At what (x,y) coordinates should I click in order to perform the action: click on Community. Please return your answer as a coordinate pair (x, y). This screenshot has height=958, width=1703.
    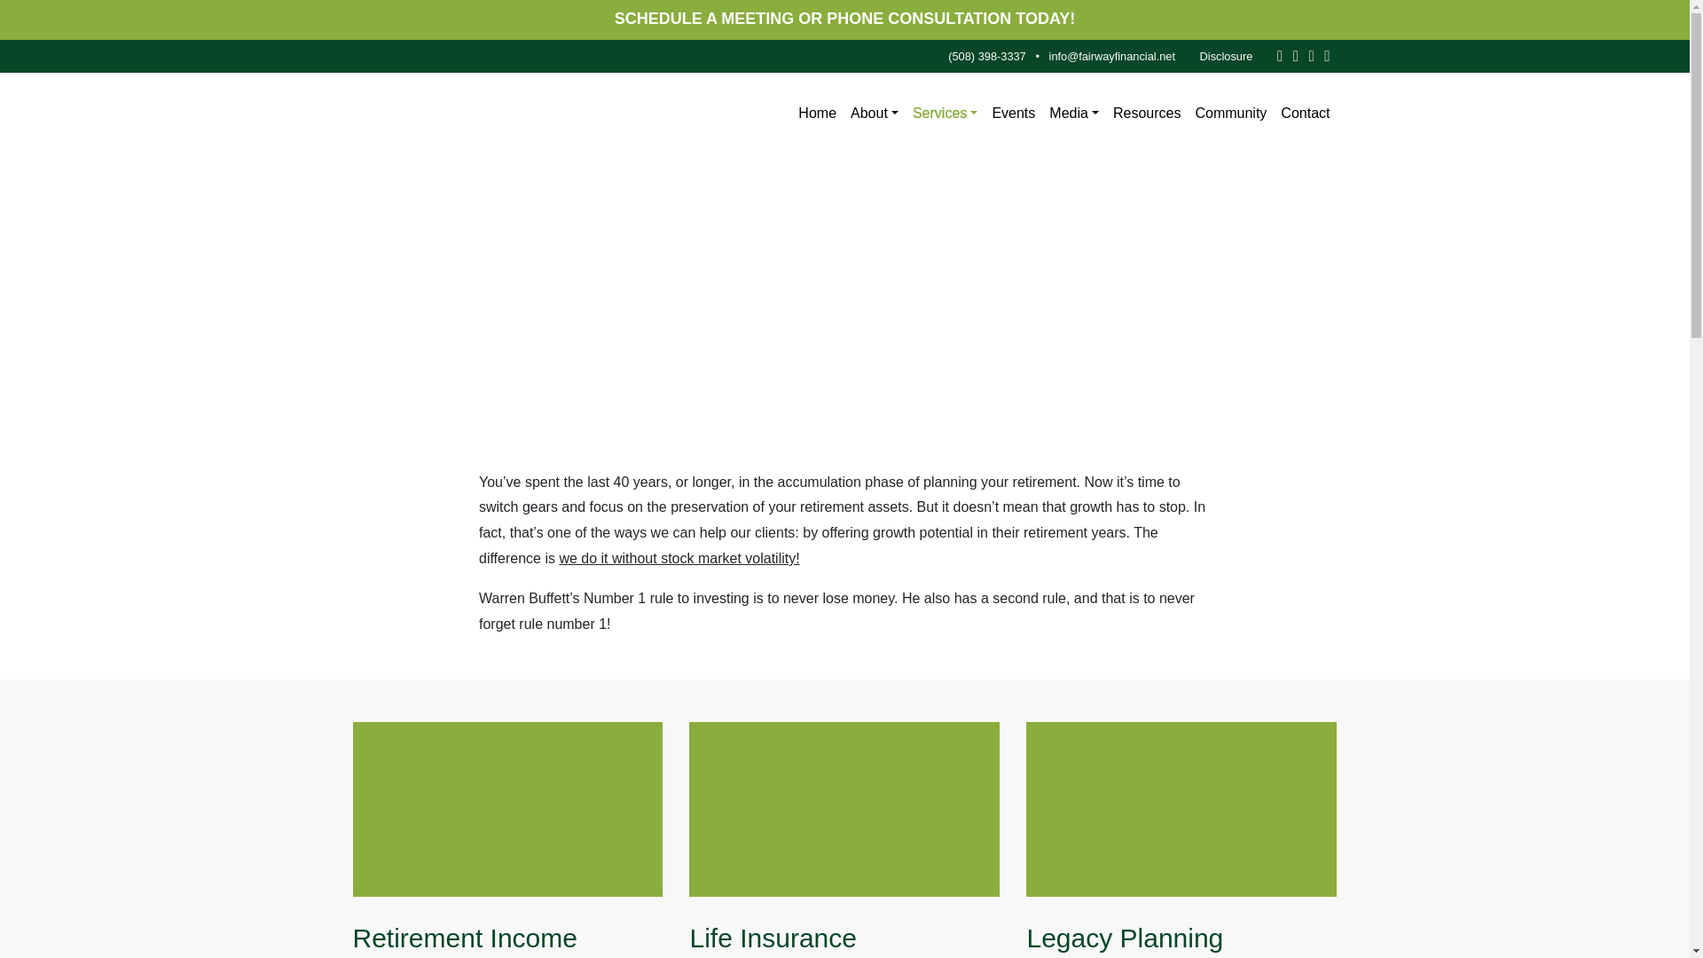
    Looking at the image, I should click on (1230, 114).